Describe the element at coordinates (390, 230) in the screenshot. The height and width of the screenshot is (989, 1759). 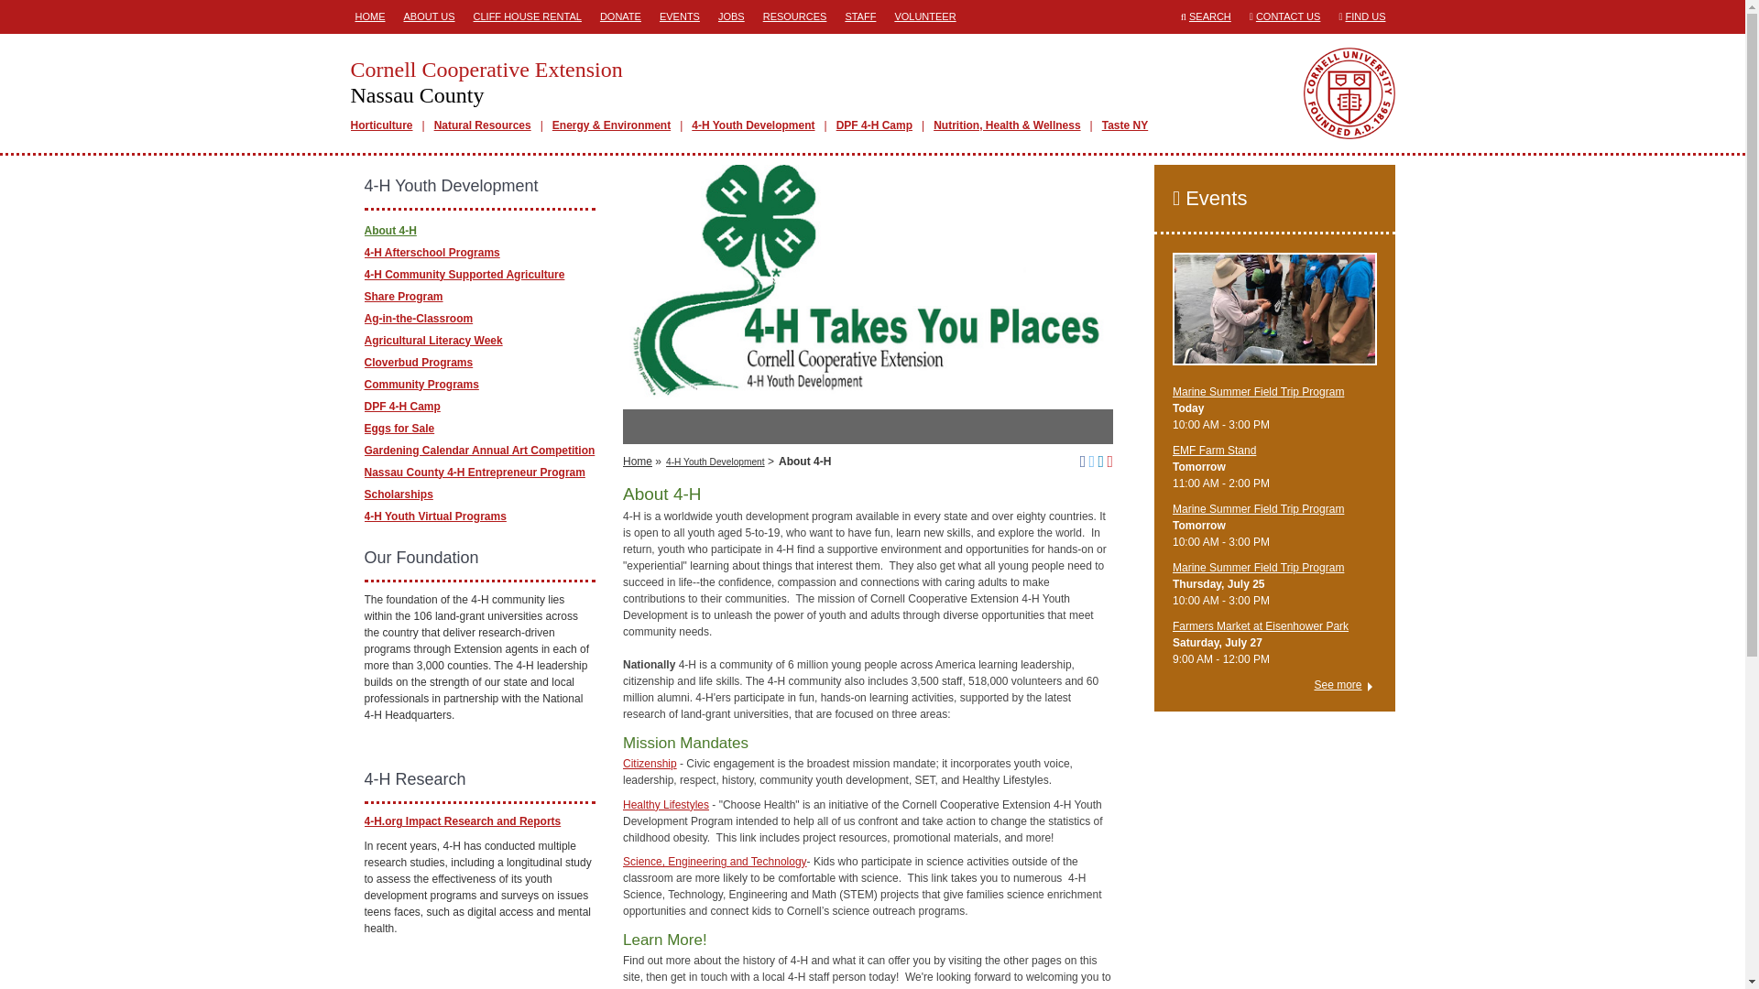
I see `About 4-H` at that location.